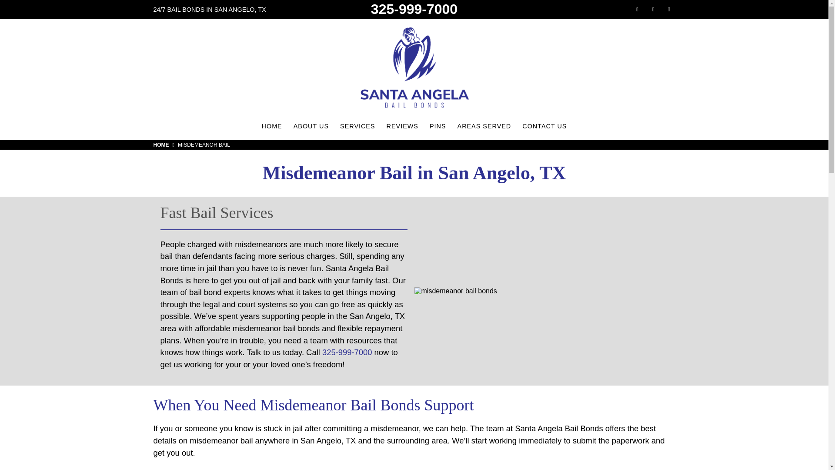 The height and width of the screenshot is (470, 835). I want to click on HOME, so click(272, 126).